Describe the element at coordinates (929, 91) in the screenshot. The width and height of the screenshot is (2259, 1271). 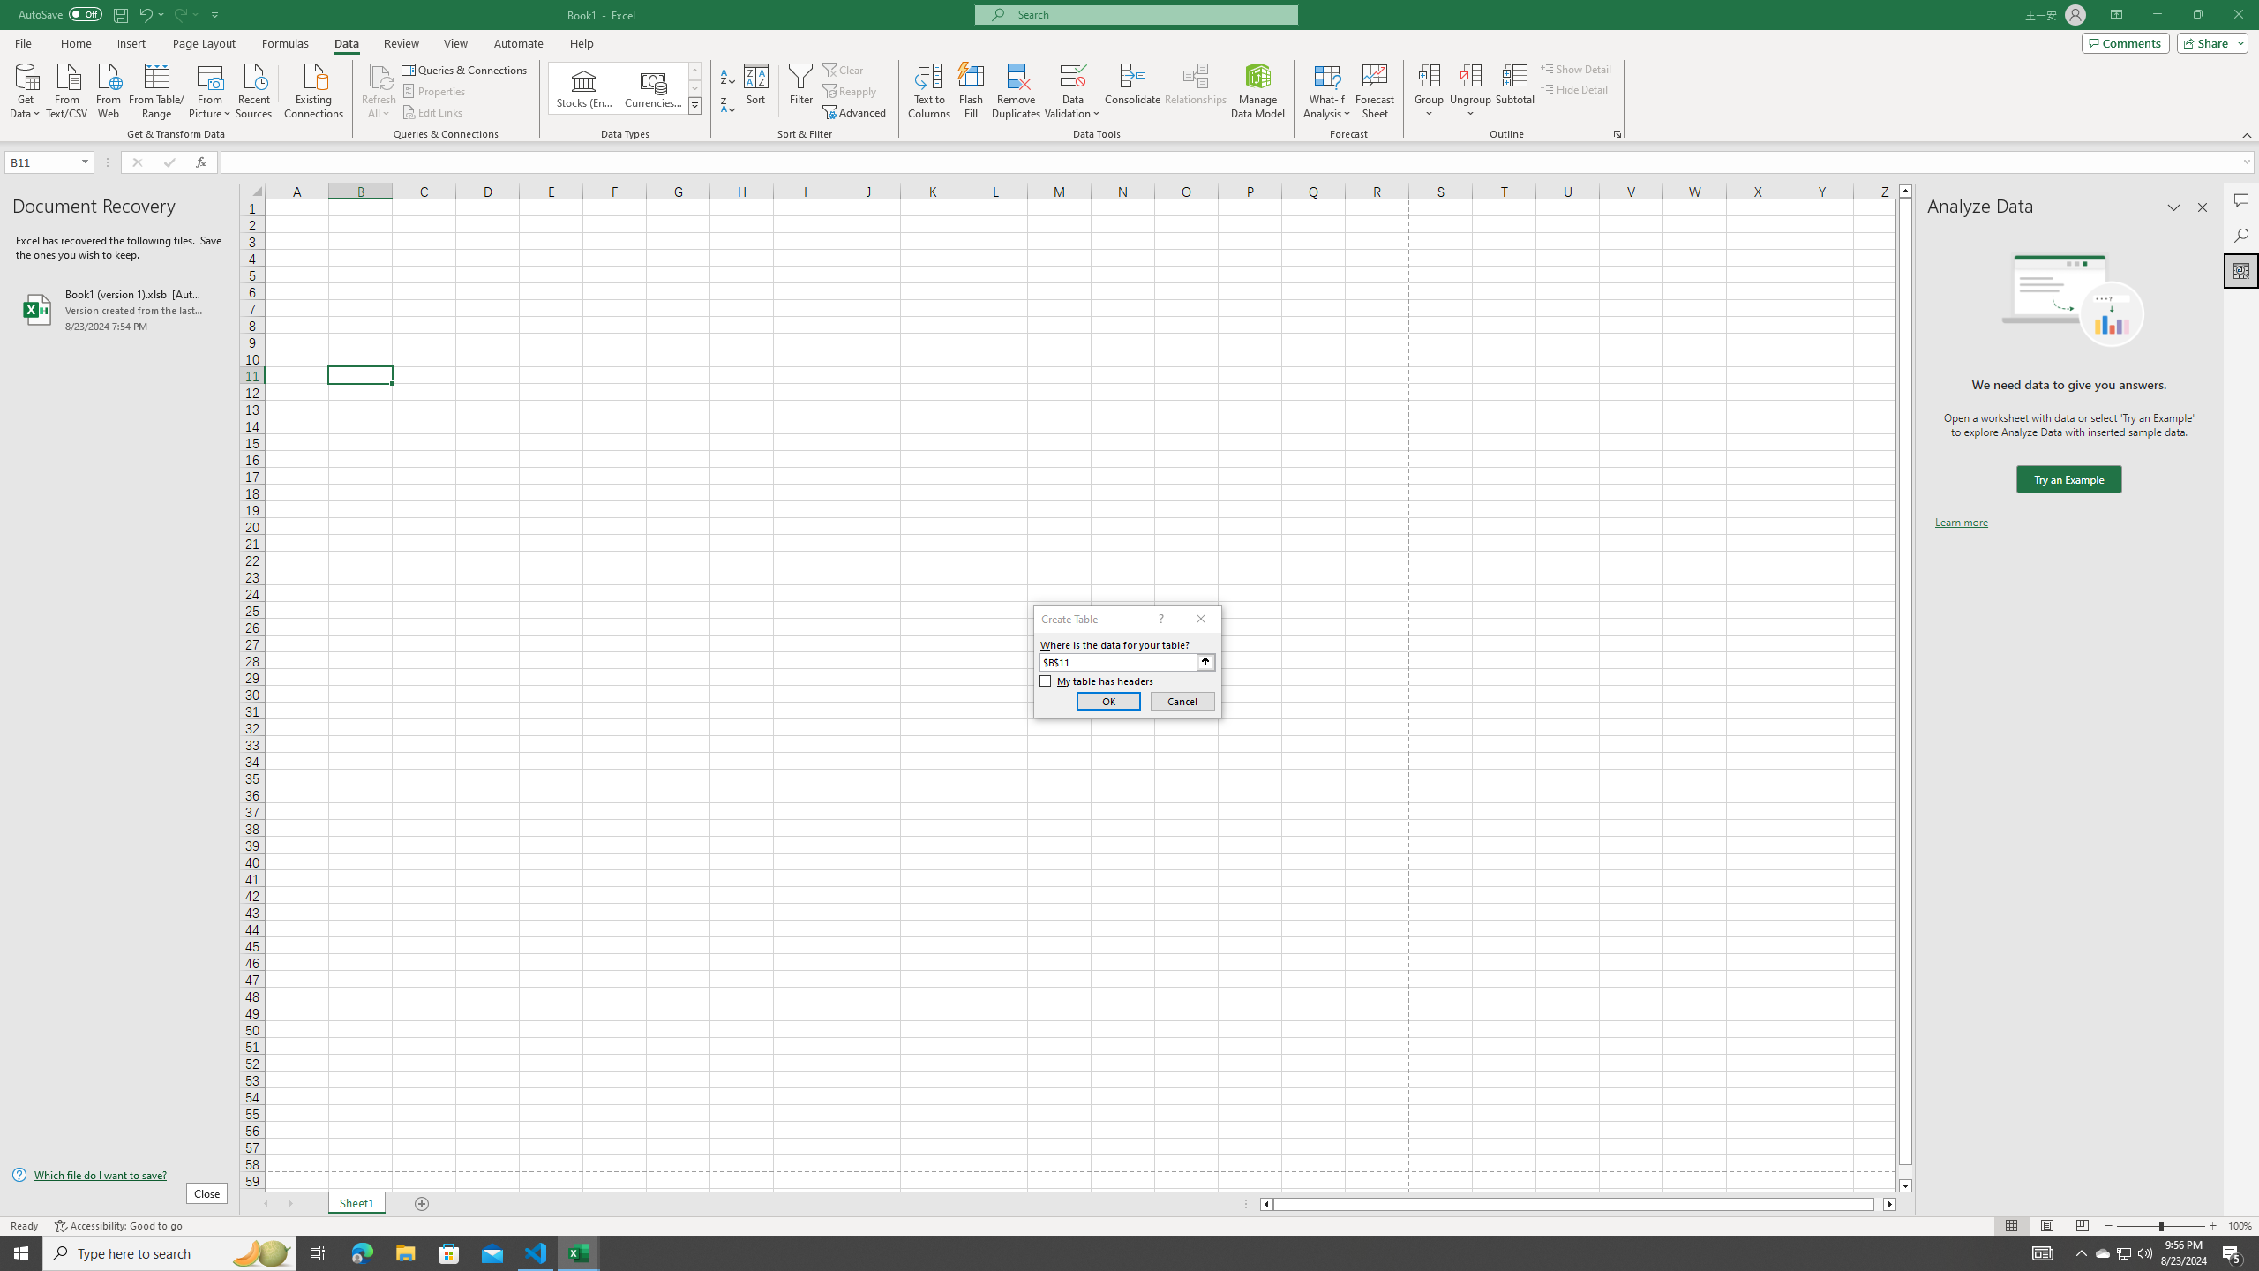
I see `Text to Columns...` at that location.